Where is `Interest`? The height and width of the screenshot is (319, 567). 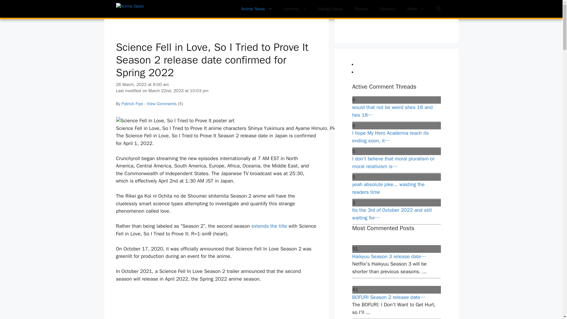
Interest is located at coordinates (295, 9).